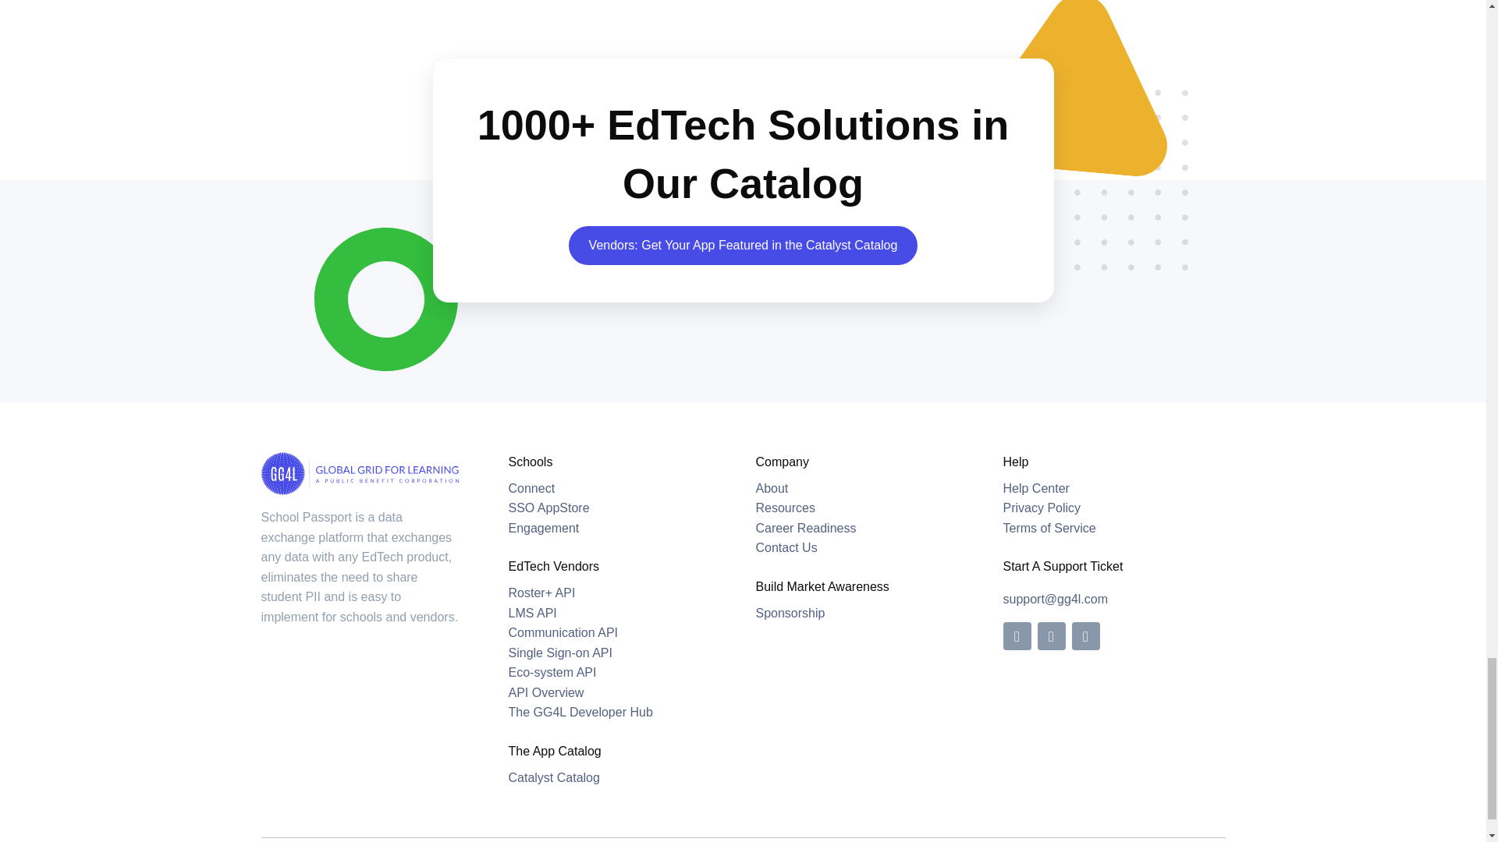 The height and width of the screenshot is (842, 1498). Describe the element at coordinates (785, 547) in the screenshot. I see `Contact Us` at that location.